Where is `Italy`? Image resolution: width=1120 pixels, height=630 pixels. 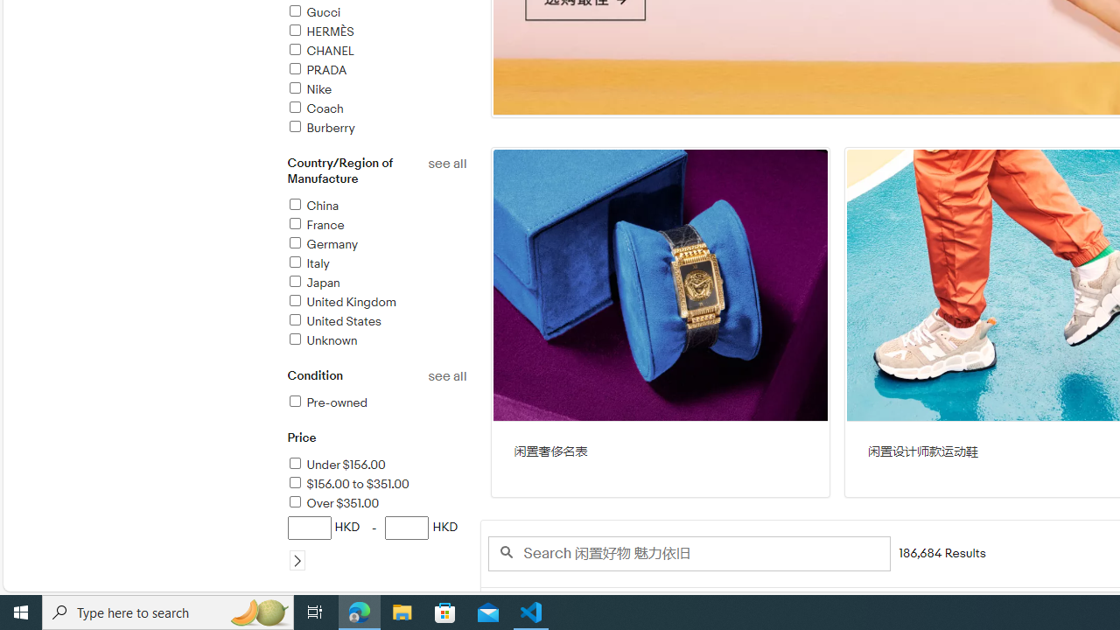 Italy is located at coordinates (308, 264).